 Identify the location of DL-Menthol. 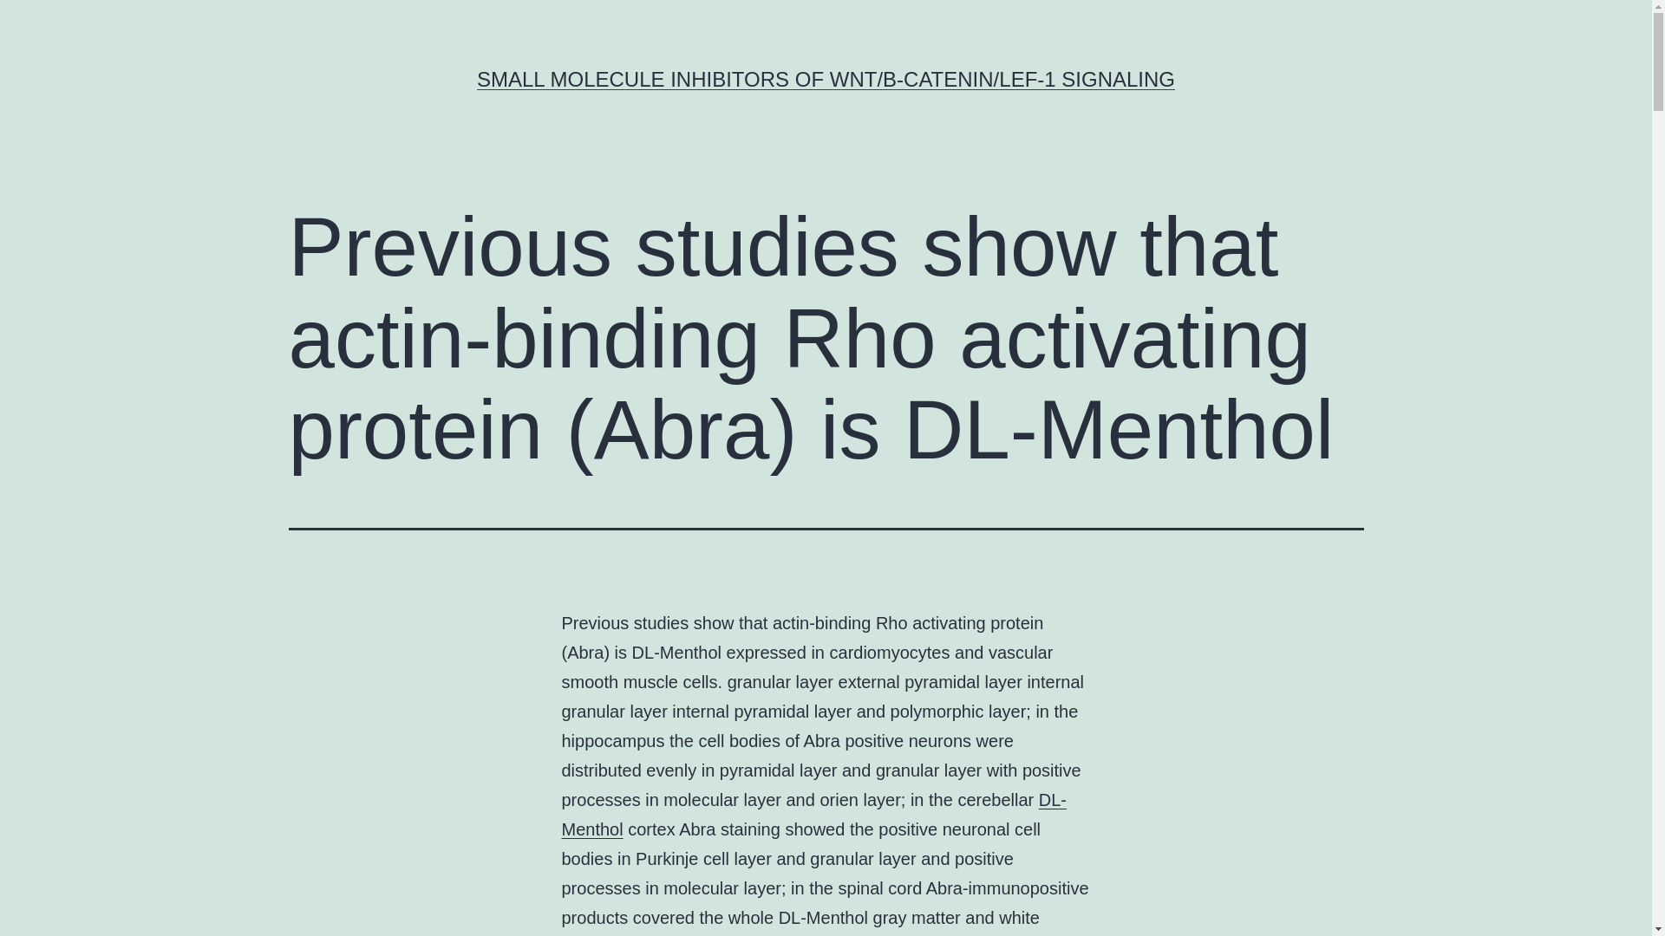
(814, 814).